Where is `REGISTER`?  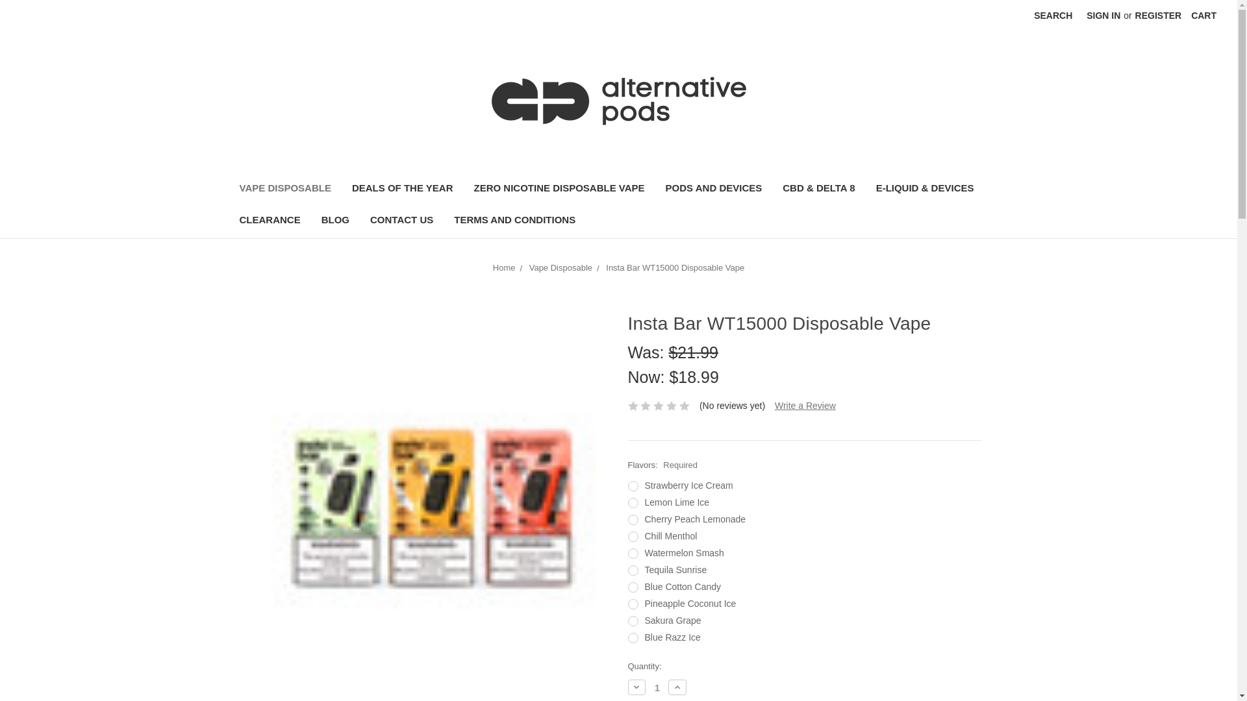
REGISTER is located at coordinates (1159, 16).